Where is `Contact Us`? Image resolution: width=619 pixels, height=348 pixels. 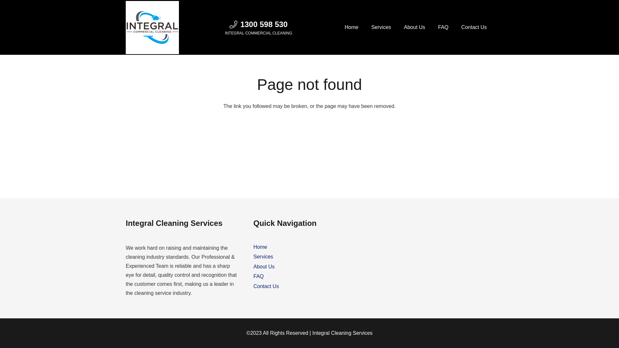
Contact Us is located at coordinates (474, 27).